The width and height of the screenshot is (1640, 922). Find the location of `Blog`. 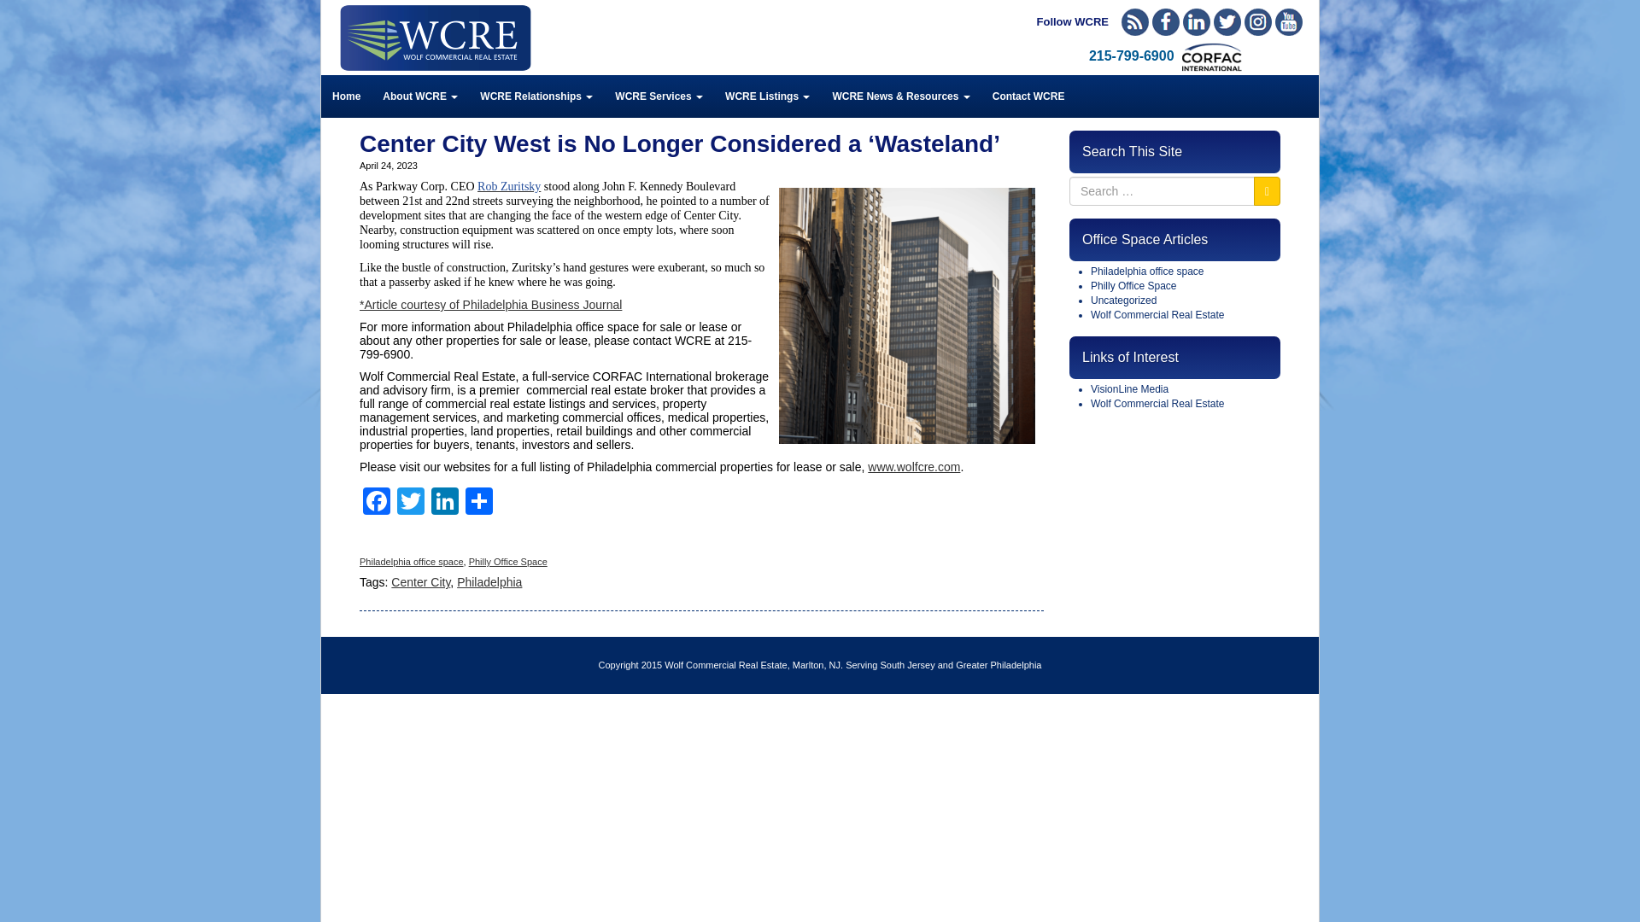

Blog is located at coordinates (1135, 22).